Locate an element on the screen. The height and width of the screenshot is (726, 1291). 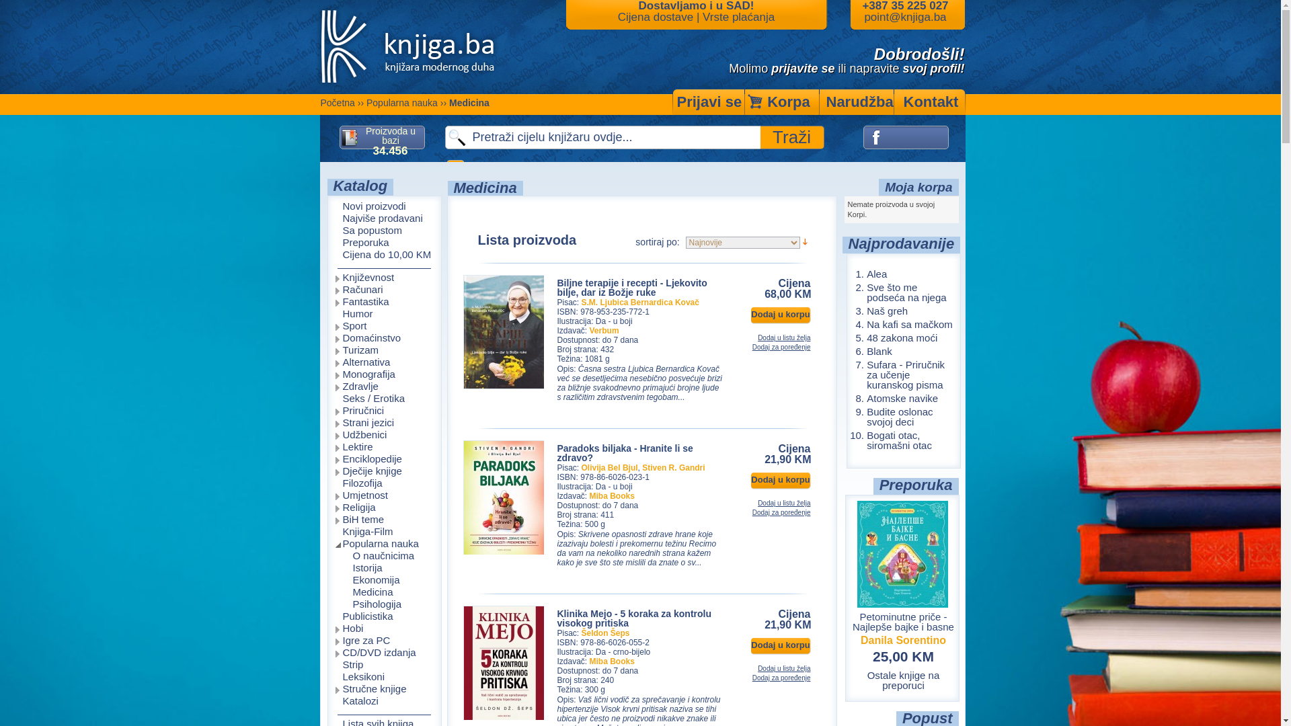
Psihologija is located at coordinates (385, 605).